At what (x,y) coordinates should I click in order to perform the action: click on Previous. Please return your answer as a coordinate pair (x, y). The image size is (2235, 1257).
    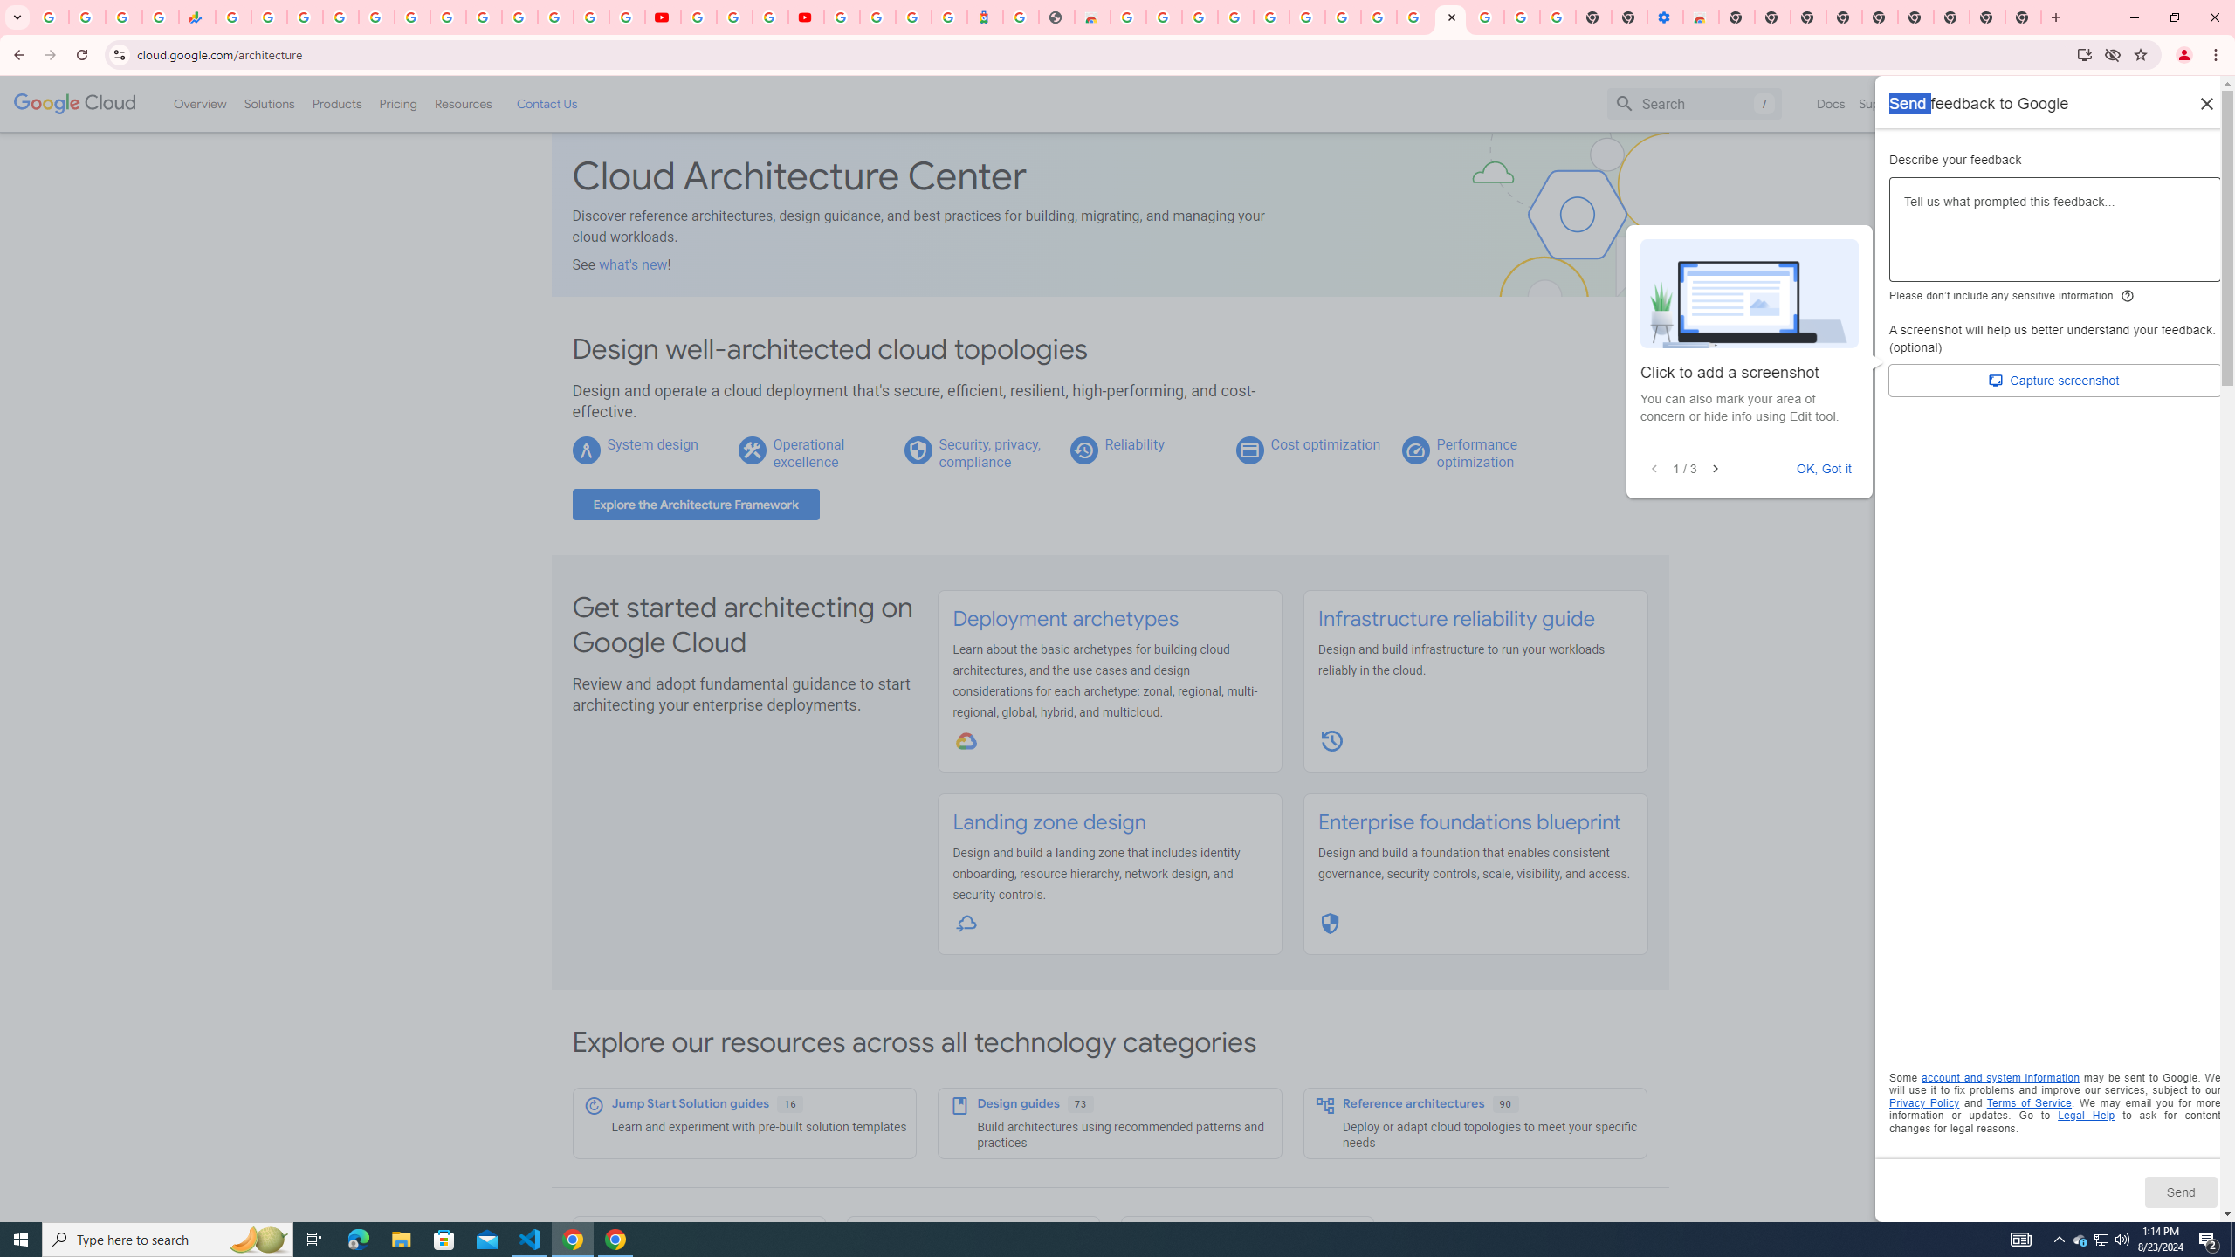
    Looking at the image, I should click on (1654, 470).